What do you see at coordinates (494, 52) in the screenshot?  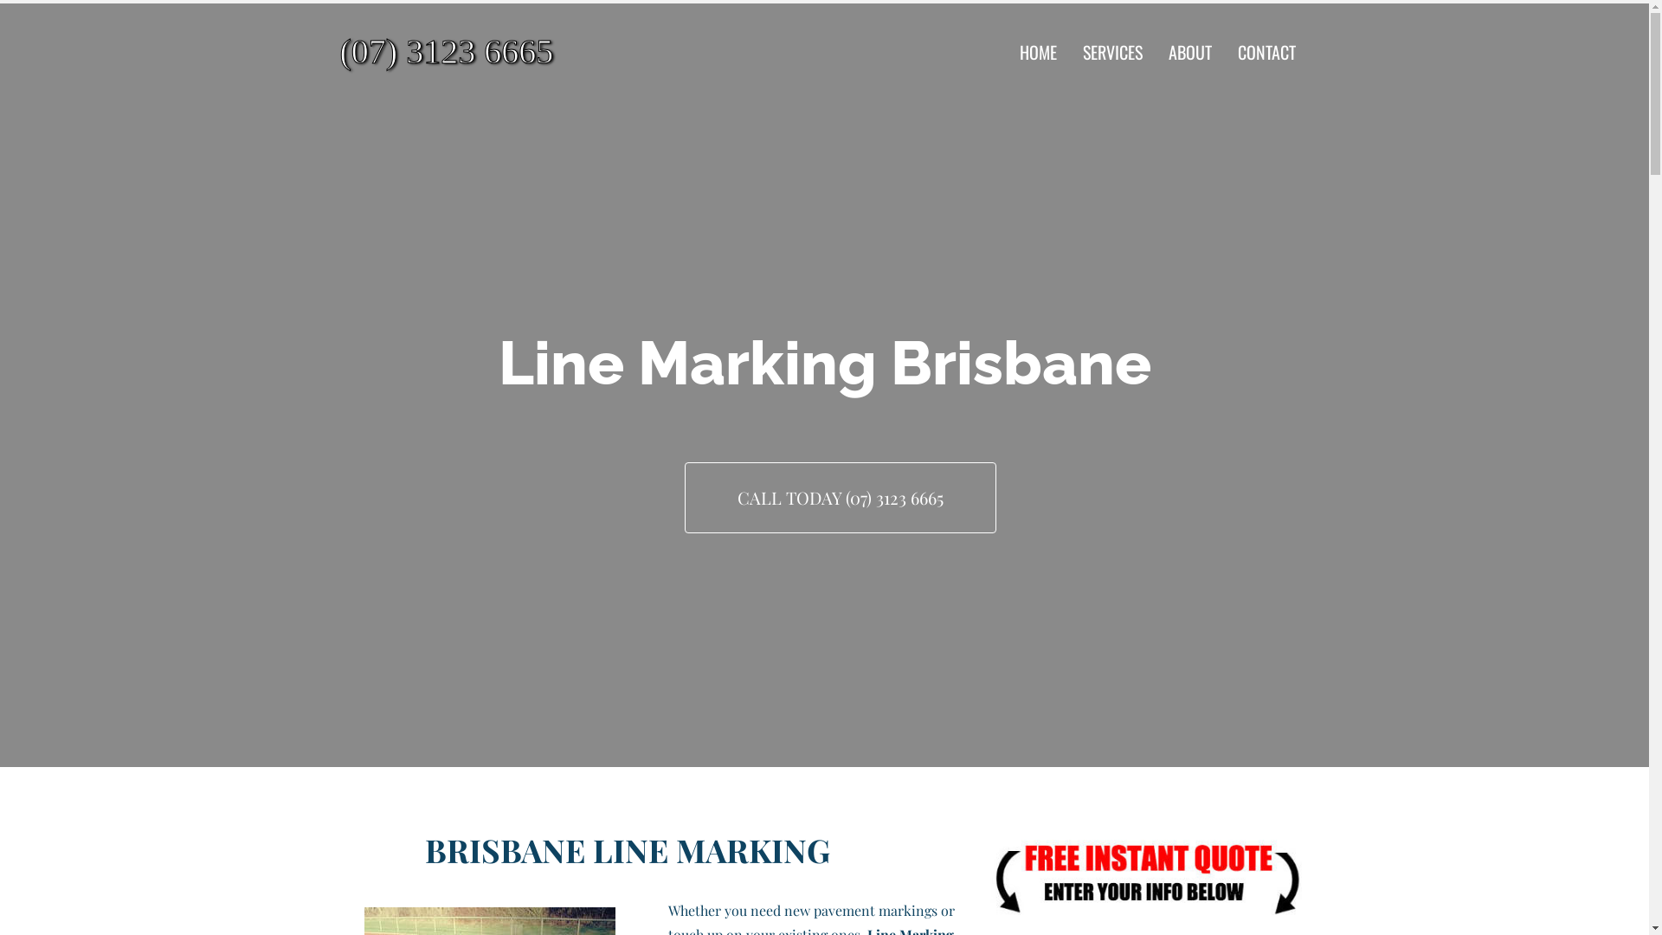 I see `(07) 3123 6665` at bounding box center [494, 52].